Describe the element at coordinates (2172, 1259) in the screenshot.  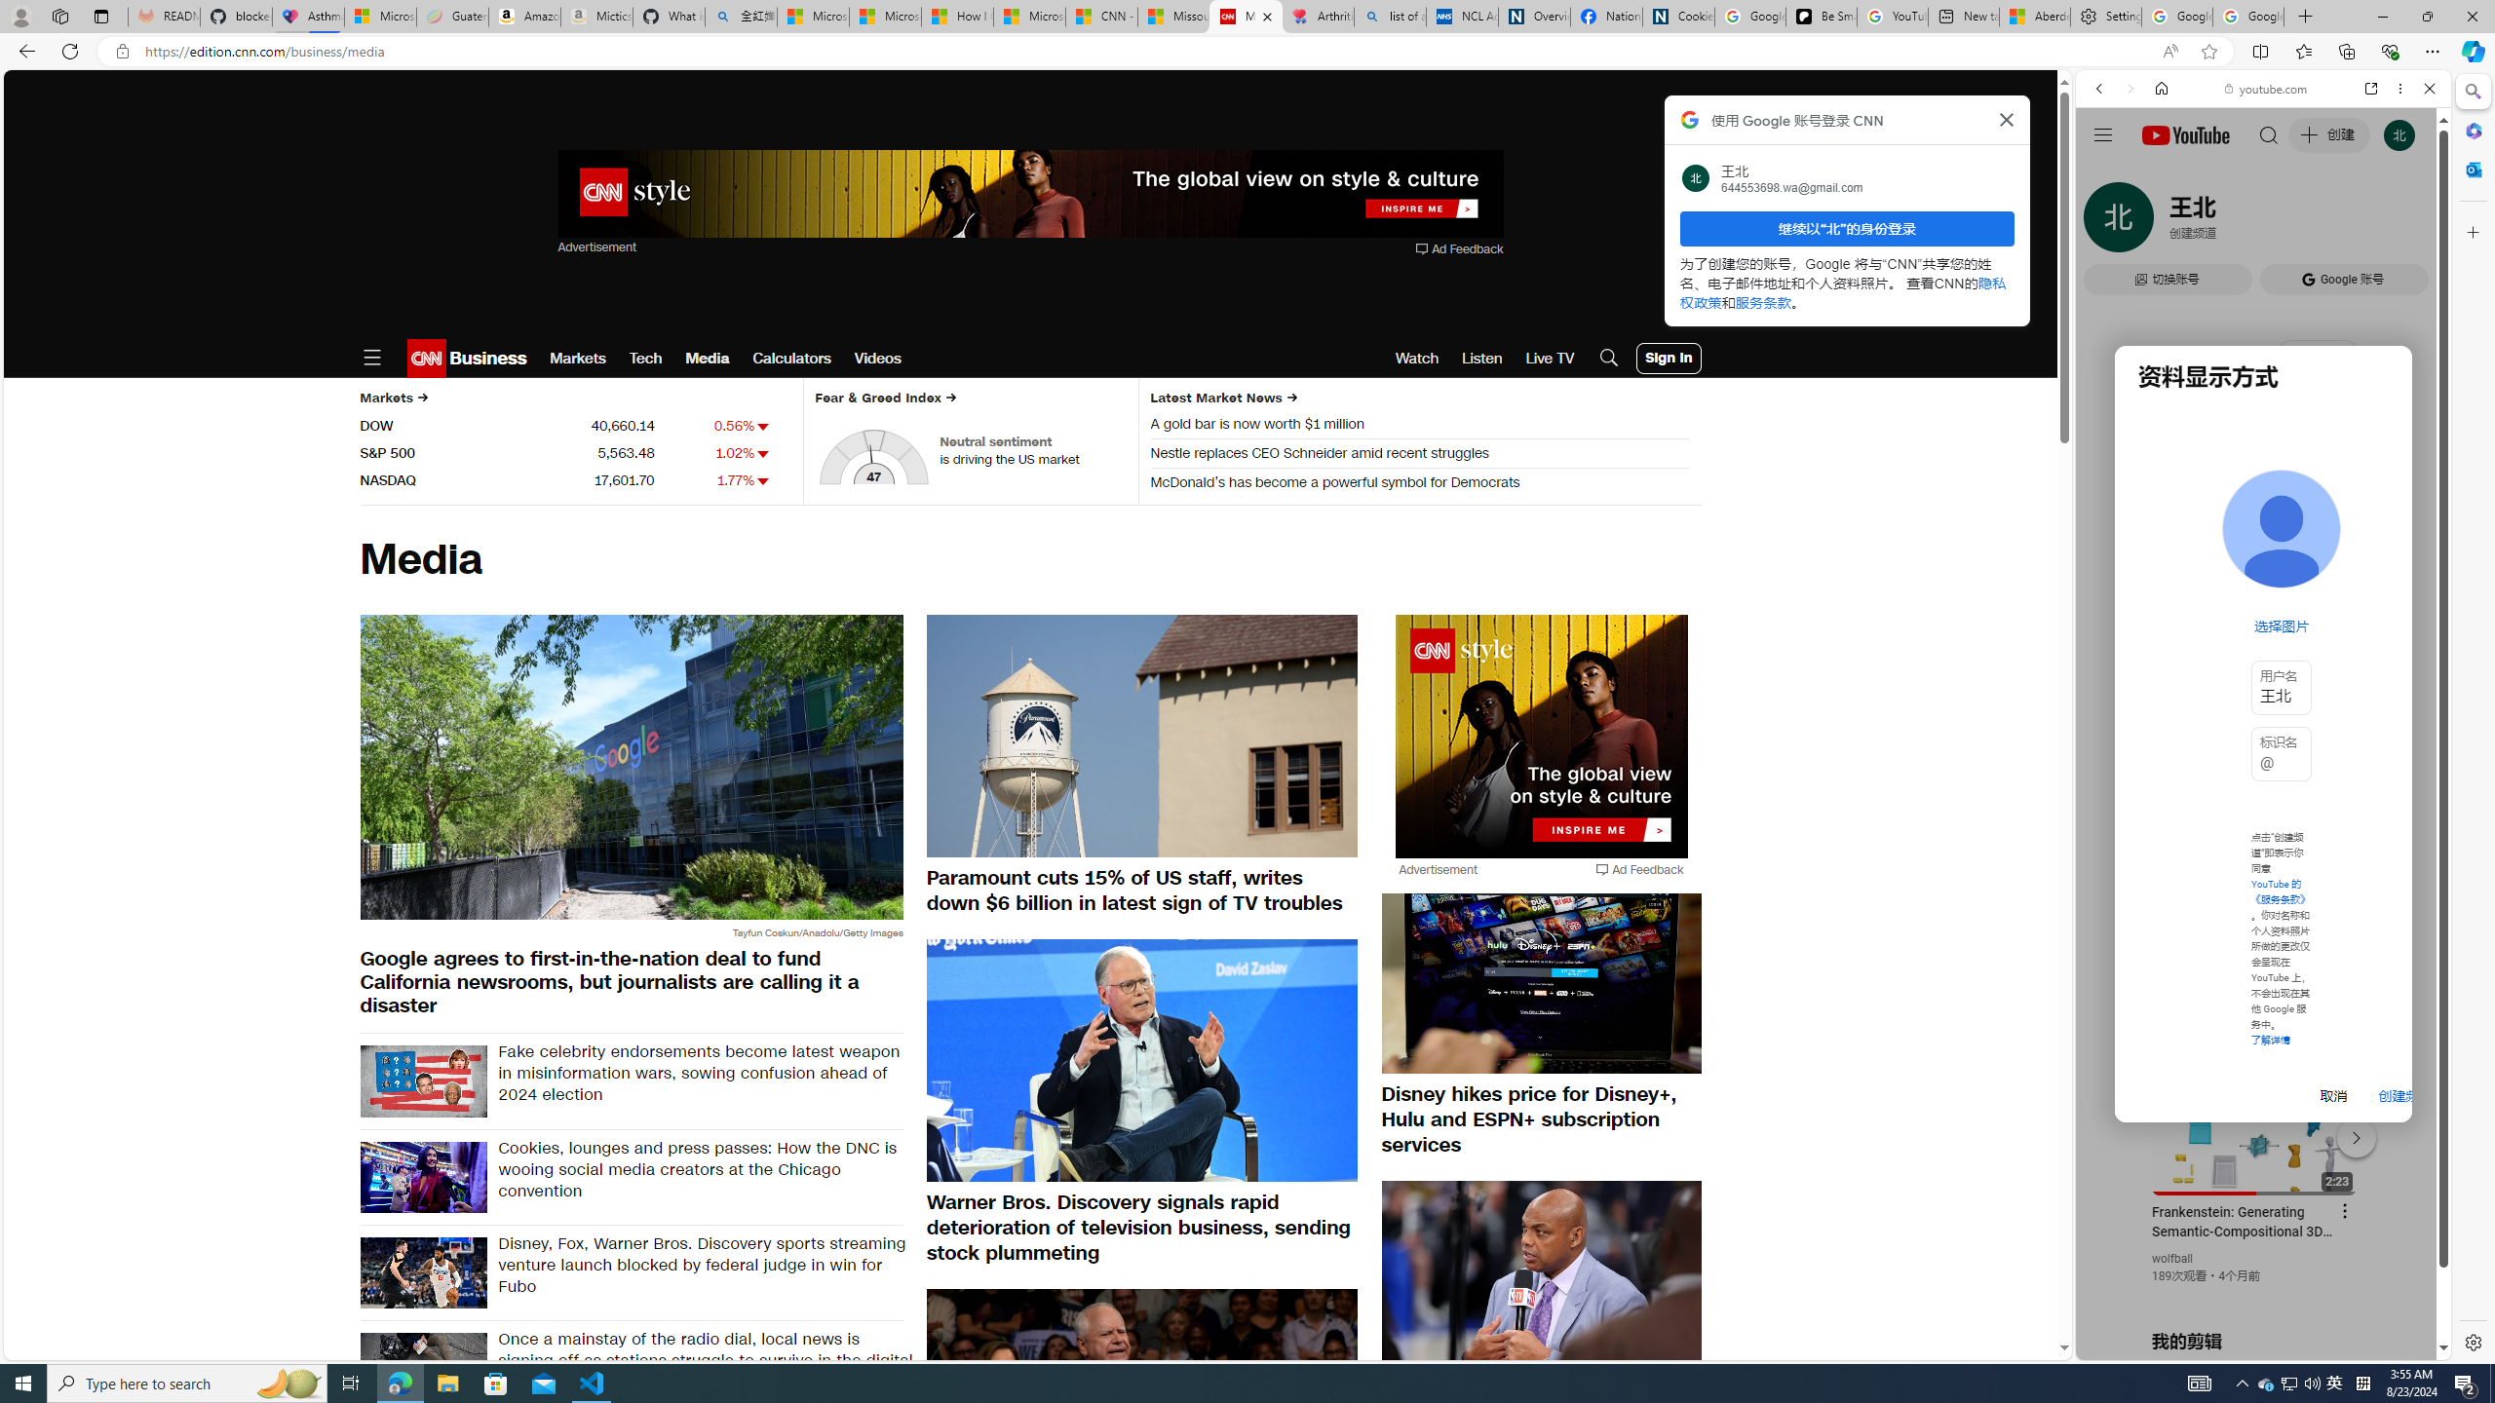
I see `wolfball` at that location.